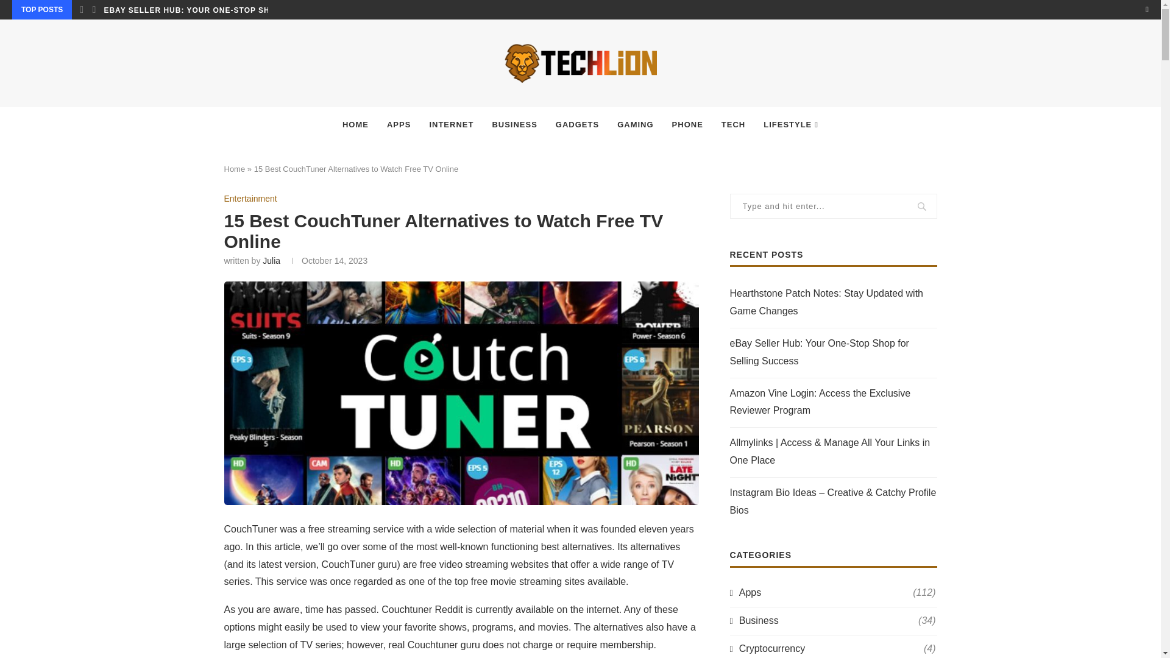 This screenshot has height=658, width=1170. I want to click on APPS, so click(399, 126).